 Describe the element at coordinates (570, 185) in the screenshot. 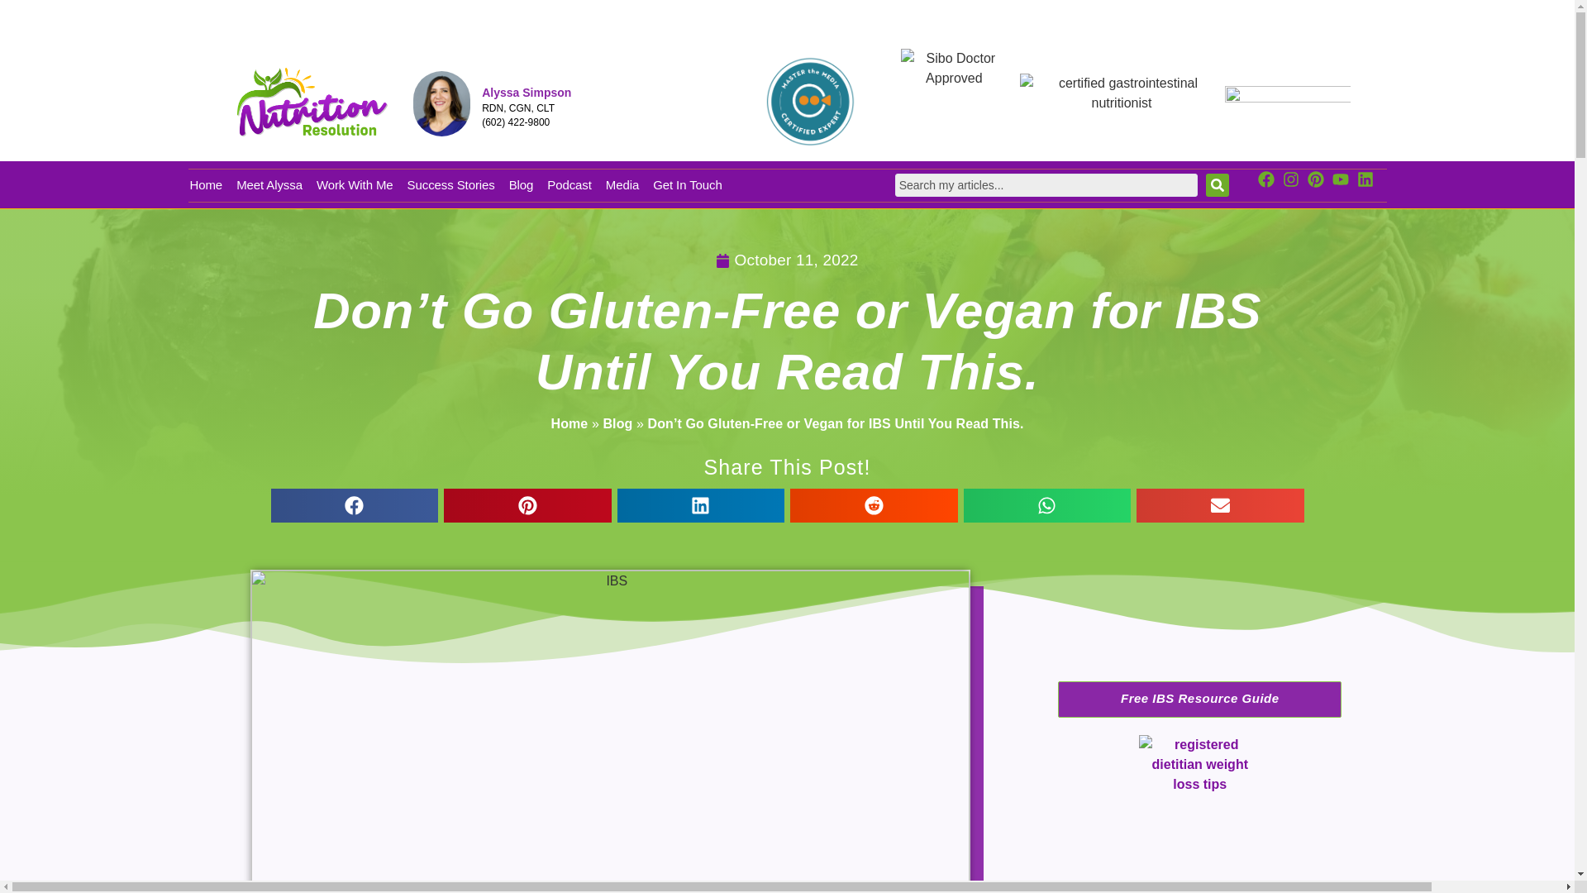

I see `Podcast` at that location.